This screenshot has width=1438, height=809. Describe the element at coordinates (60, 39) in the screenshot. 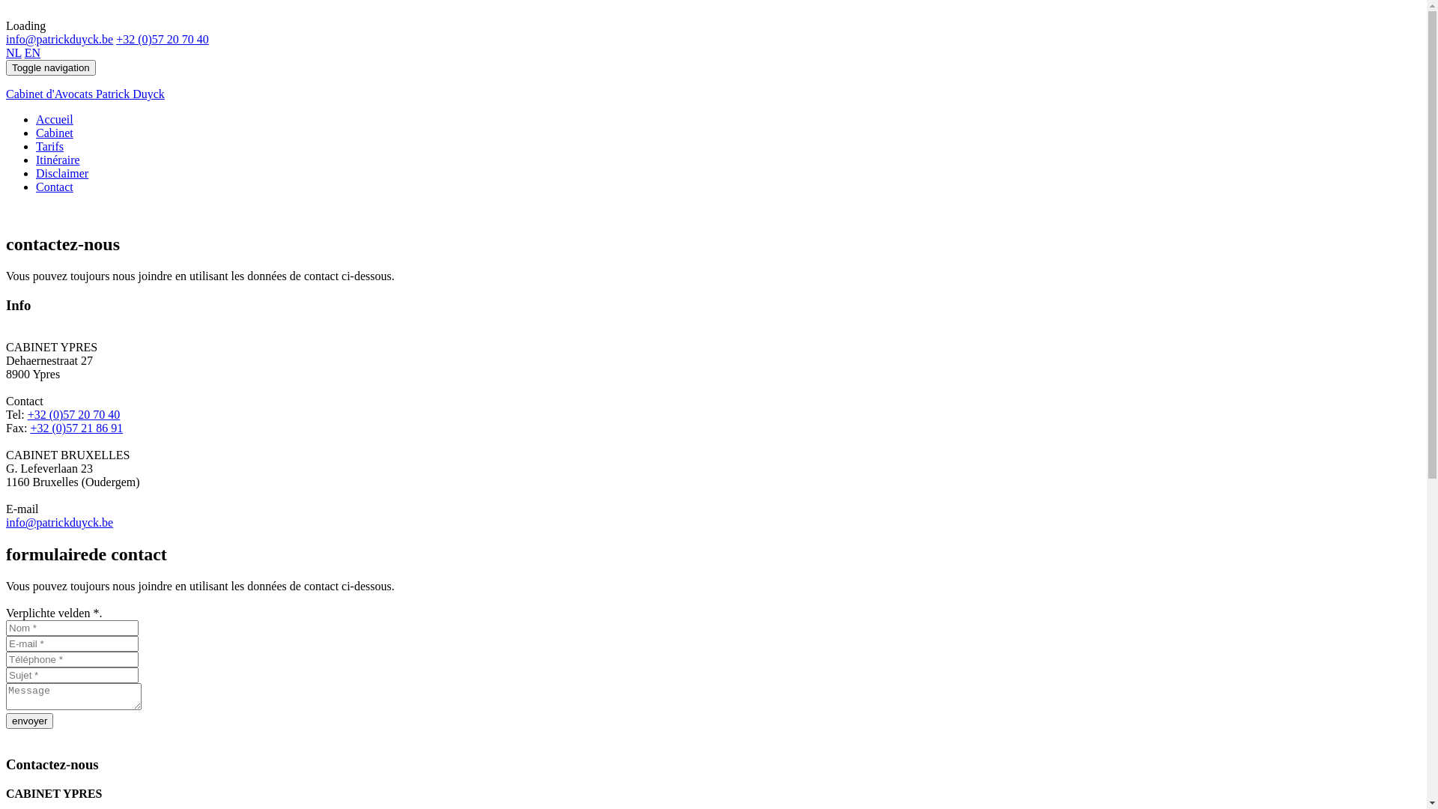

I see `info@patrickduyck.be` at that location.